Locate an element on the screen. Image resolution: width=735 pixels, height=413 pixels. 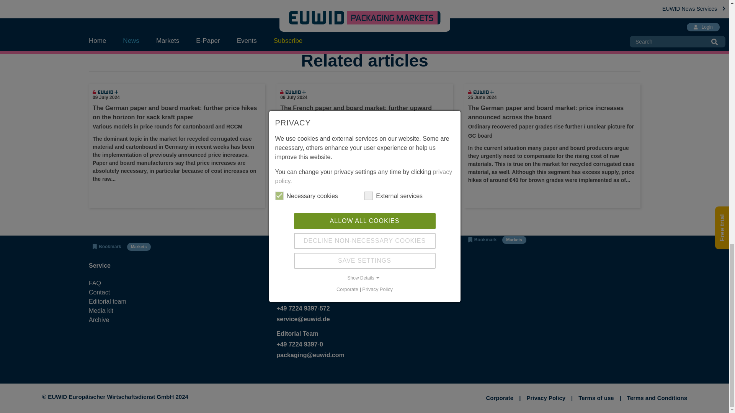
Corrugated case material is located at coordinates (127, 2).